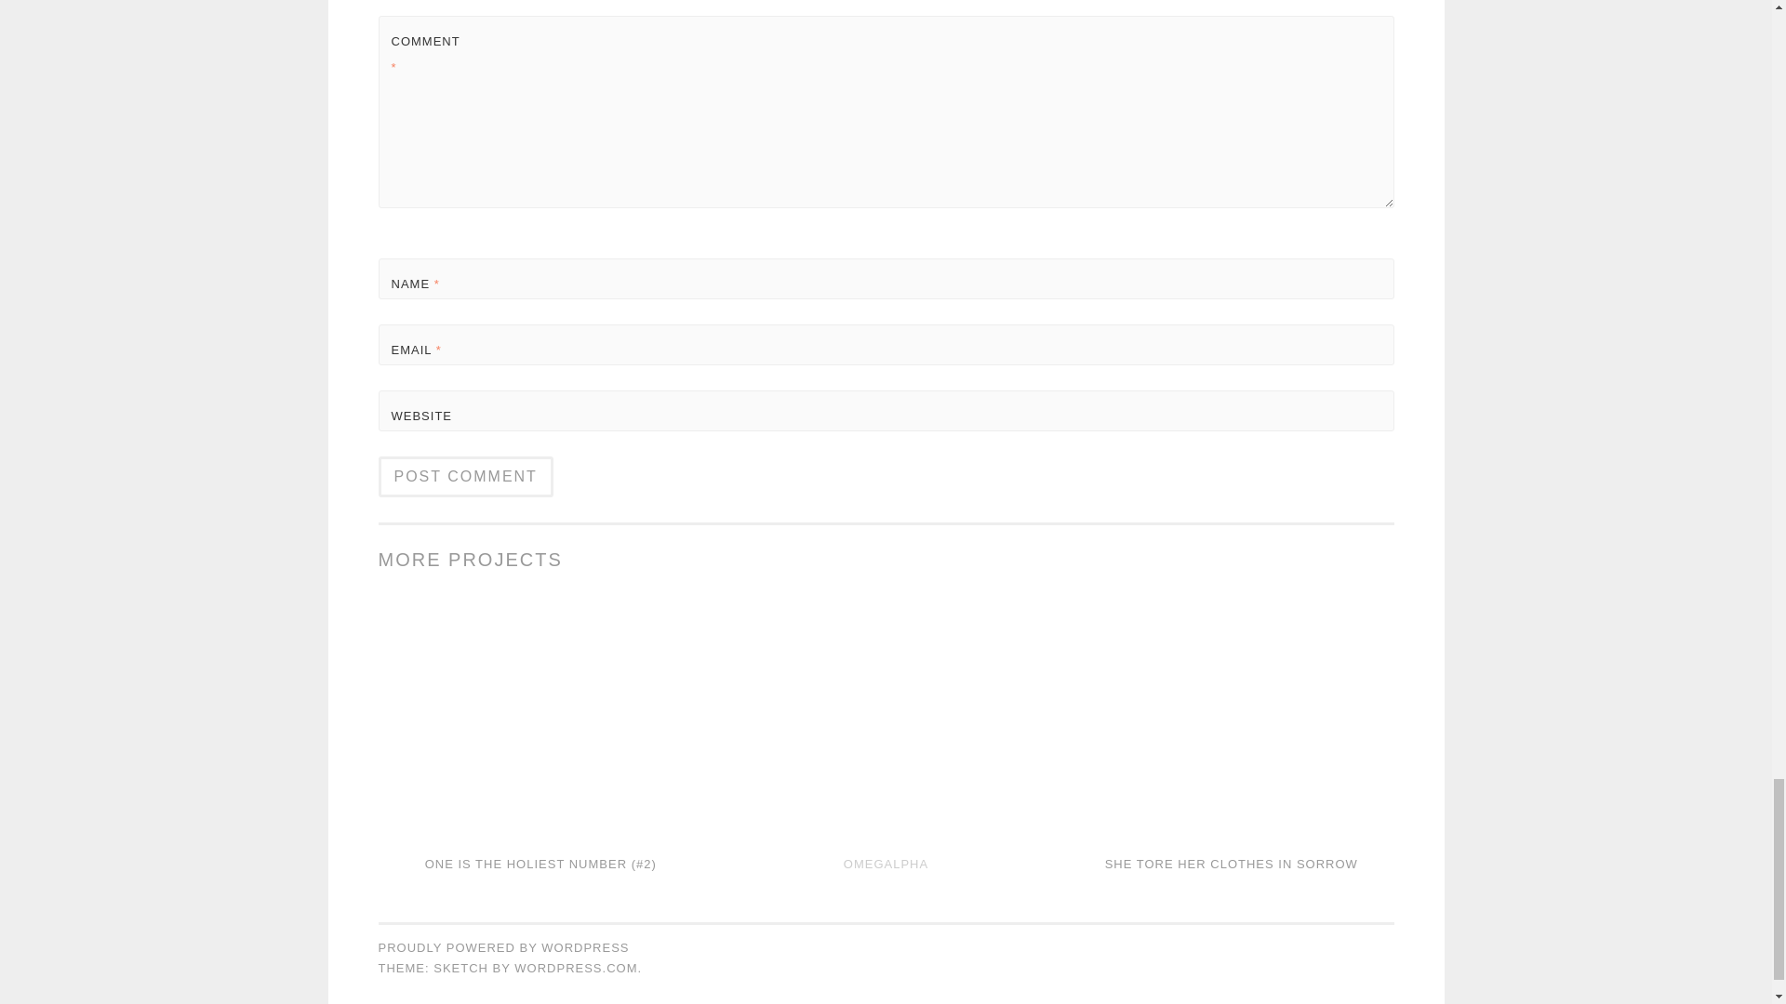 This screenshot has height=1004, width=1786. I want to click on WORDPRESS.COM, so click(575, 967).